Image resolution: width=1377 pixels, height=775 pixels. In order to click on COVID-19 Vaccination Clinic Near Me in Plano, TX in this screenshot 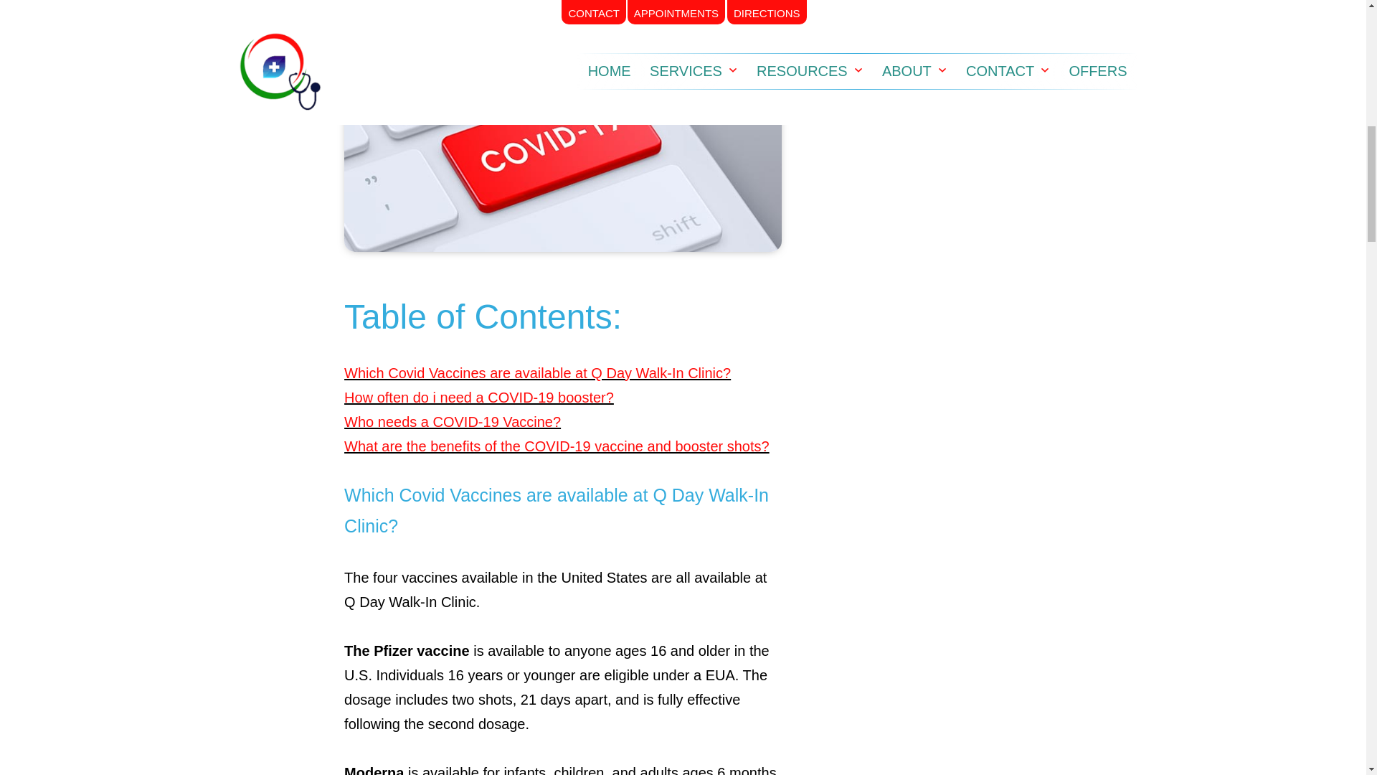, I will do `click(563, 154)`.